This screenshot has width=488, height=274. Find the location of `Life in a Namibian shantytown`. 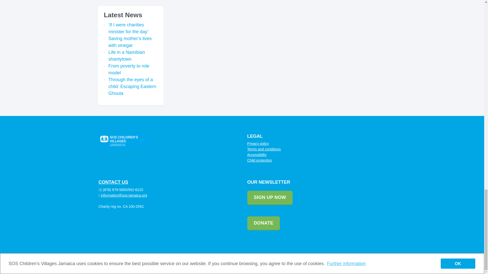

Life in a Namibian shantytown is located at coordinates (127, 56).